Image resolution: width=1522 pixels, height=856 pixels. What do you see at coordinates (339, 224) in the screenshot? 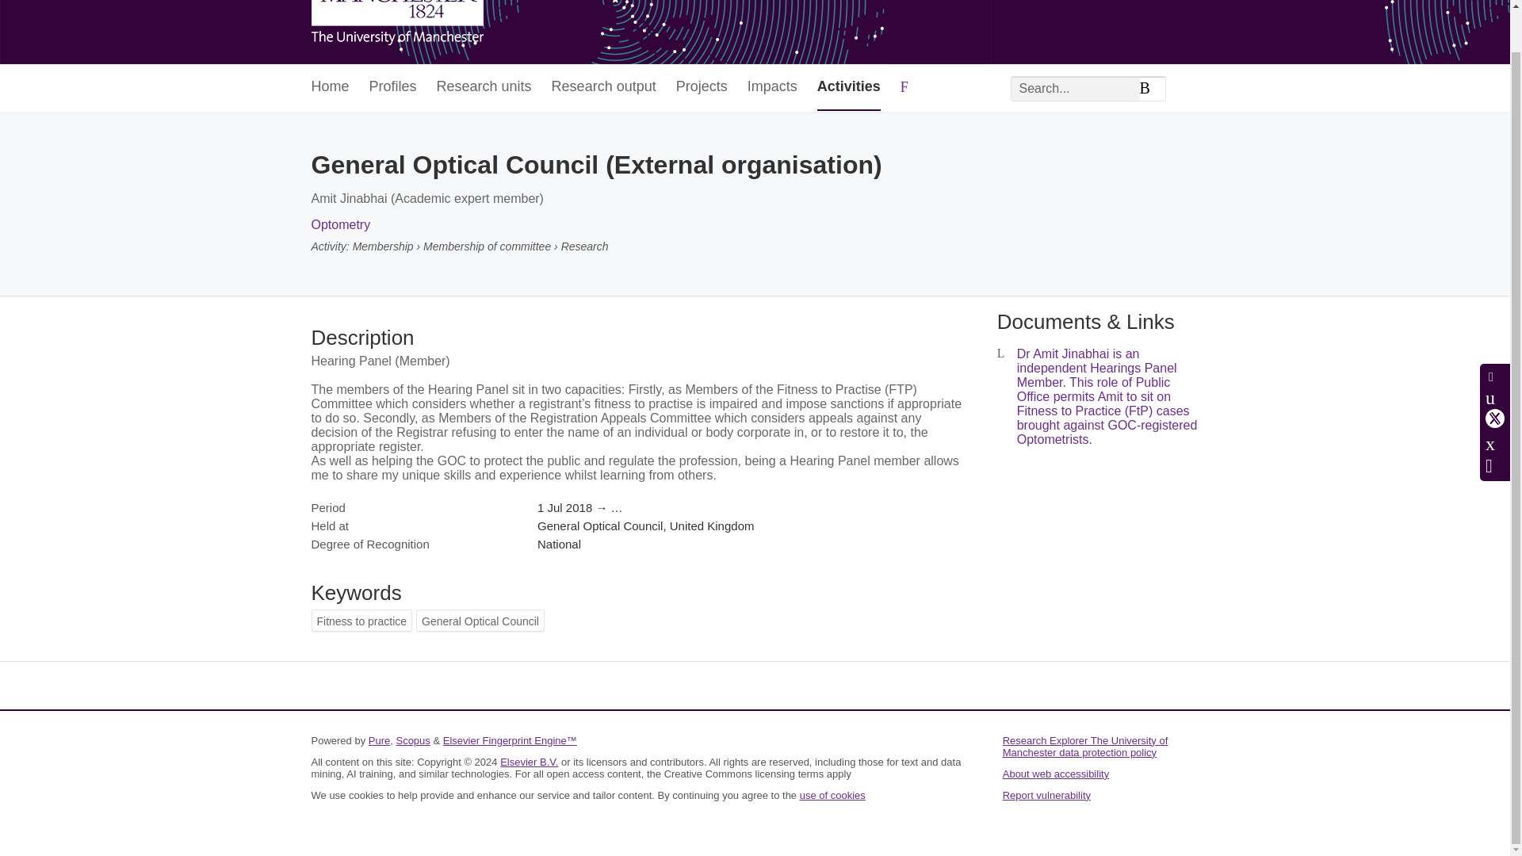
I see `Optometry` at bounding box center [339, 224].